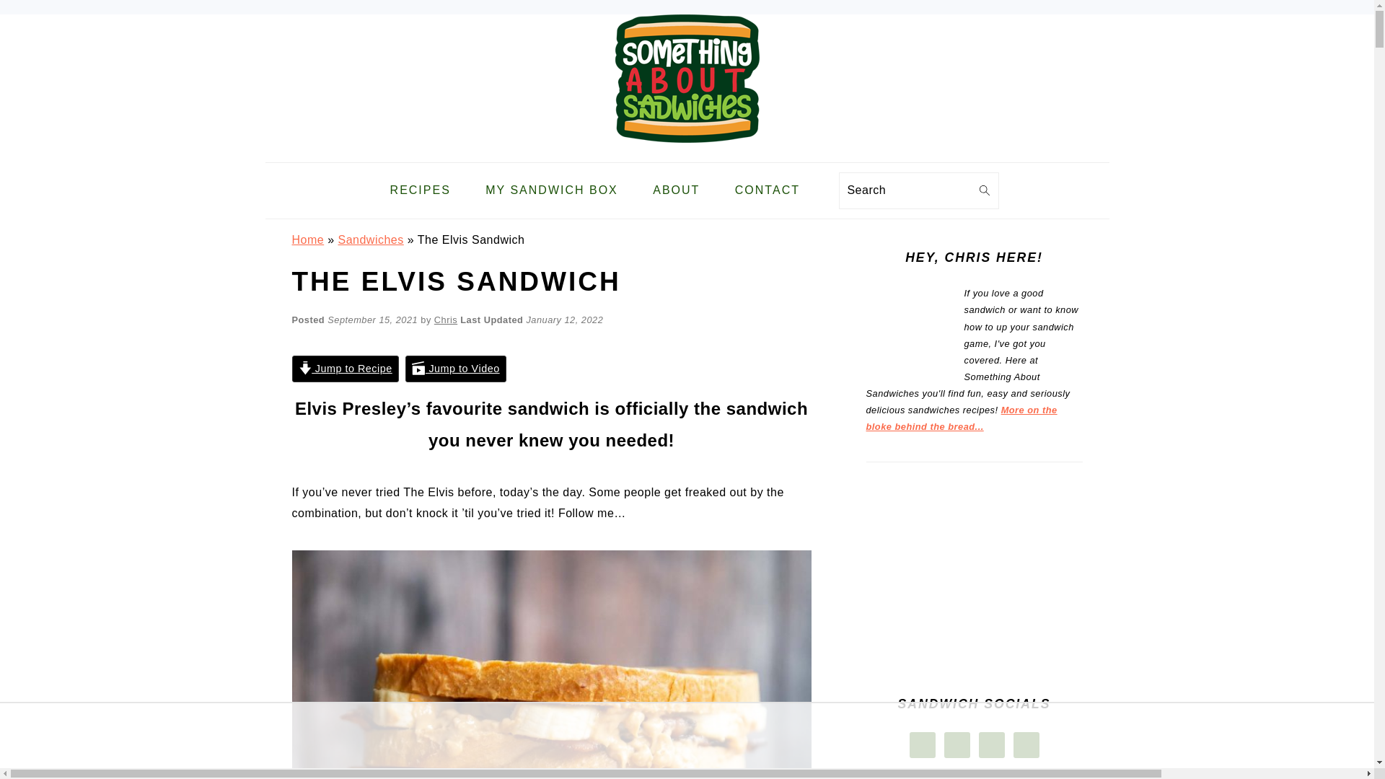 The width and height of the screenshot is (1385, 779). What do you see at coordinates (687, 78) in the screenshot?
I see `Something About Sandwiches` at bounding box center [687, 78].